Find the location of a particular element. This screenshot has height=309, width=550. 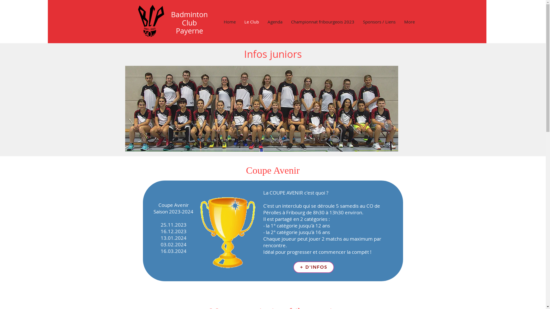

Championnat fribourgeois 2023 is located at coordinates (323, 22).